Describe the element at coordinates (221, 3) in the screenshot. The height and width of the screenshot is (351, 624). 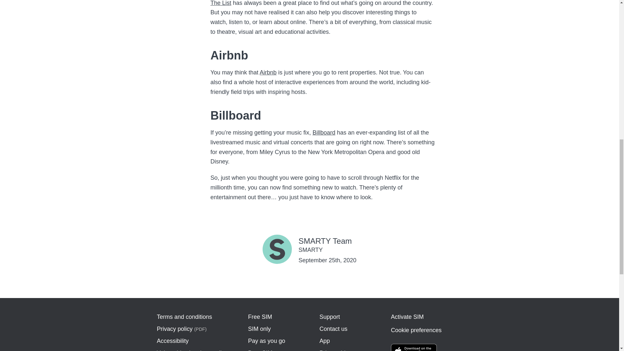
I see `The List` at that location.